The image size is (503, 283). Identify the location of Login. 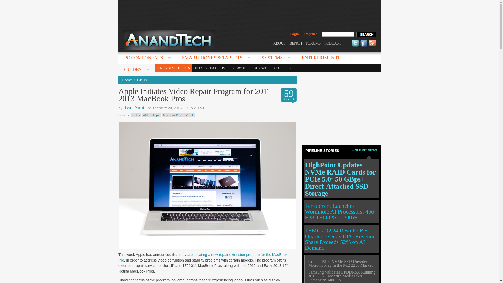
(294, 34).